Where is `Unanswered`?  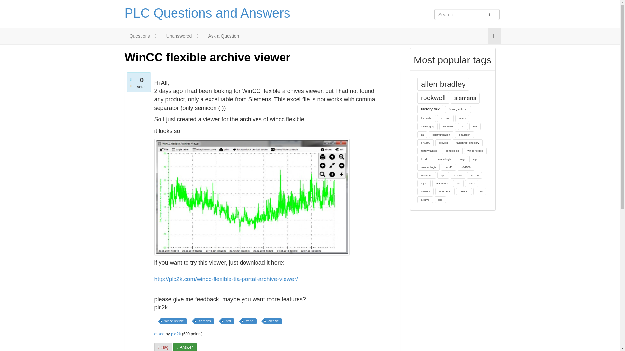 Unanswered is located at coordinates (176, 36).